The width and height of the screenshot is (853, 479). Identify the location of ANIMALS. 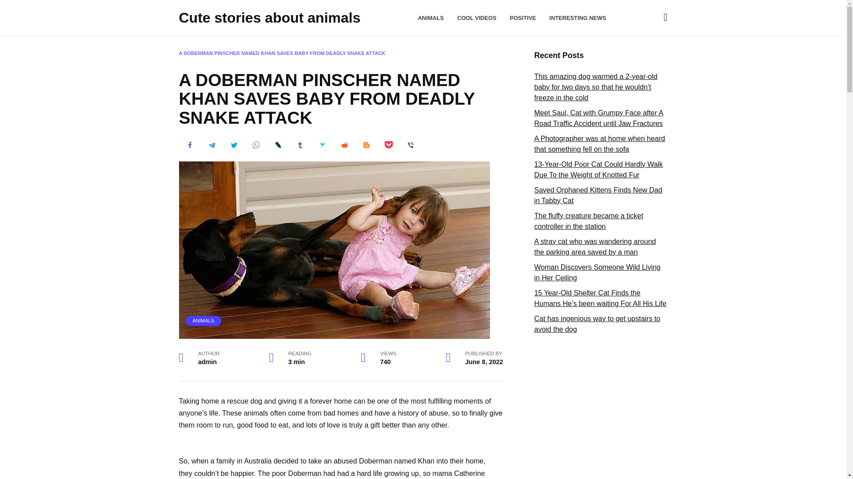
(203, 321).